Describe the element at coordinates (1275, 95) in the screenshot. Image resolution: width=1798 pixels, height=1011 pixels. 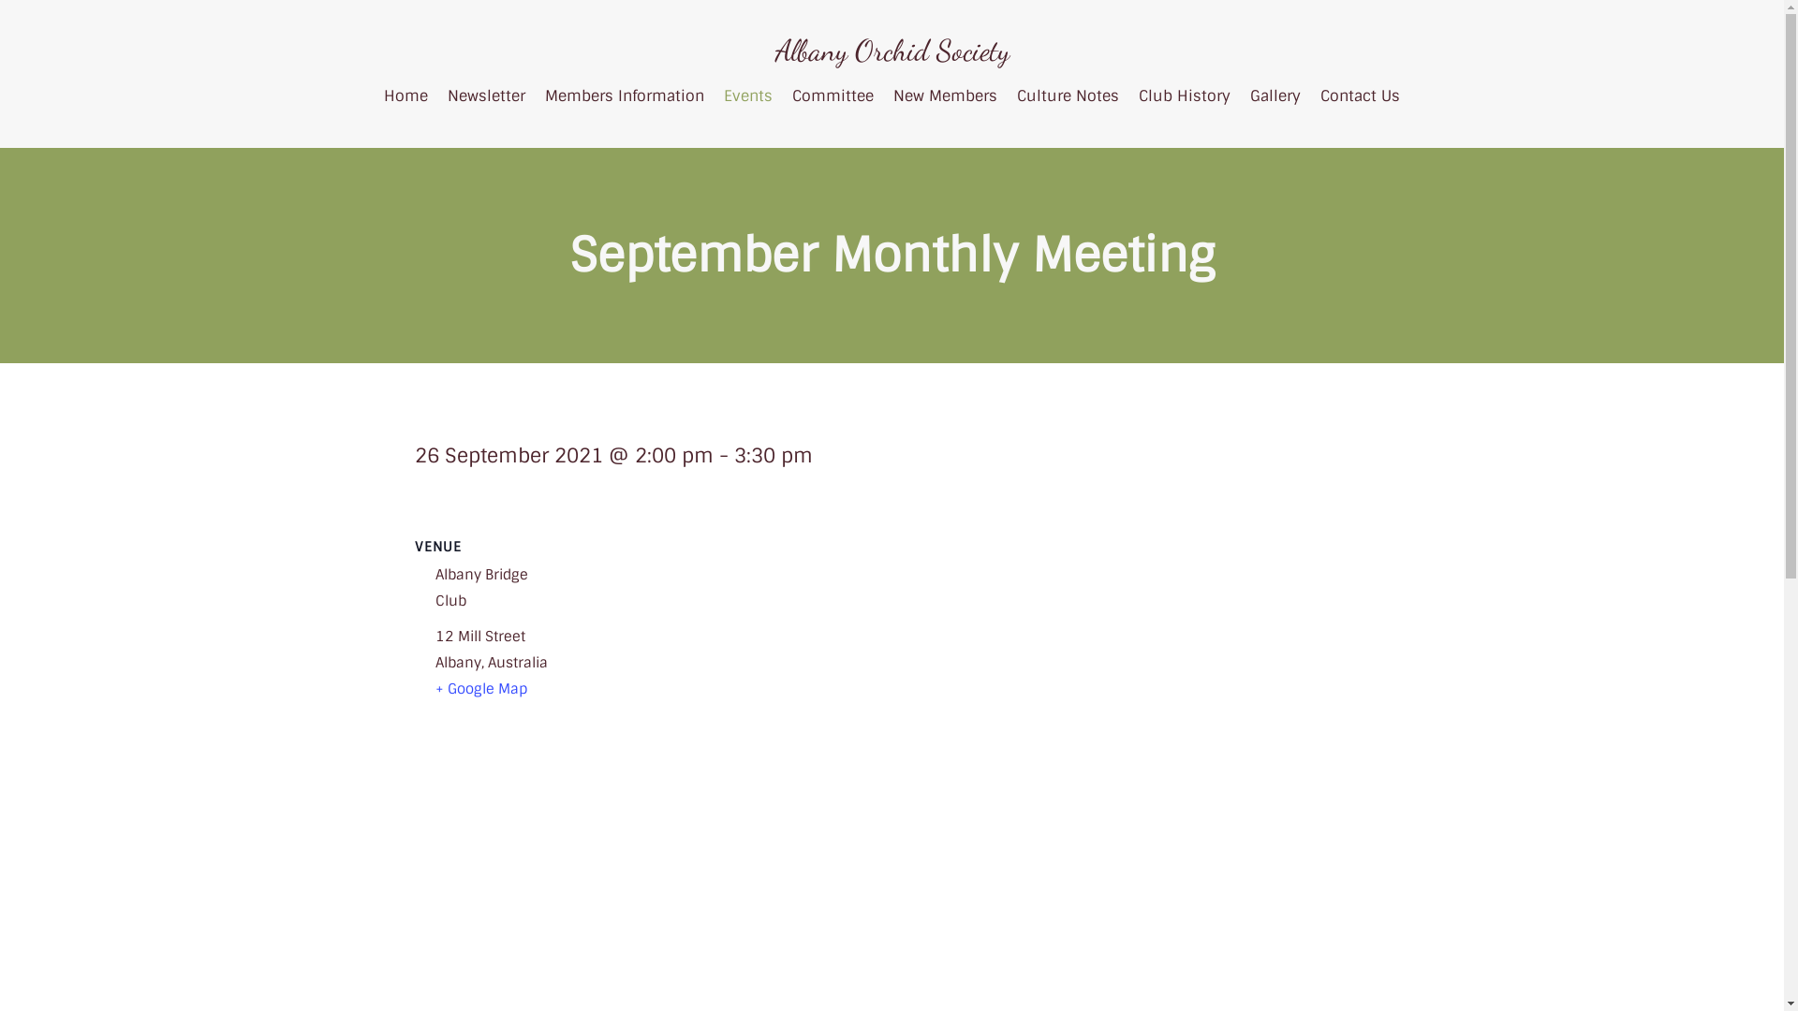
I see `Gallery` at that location.